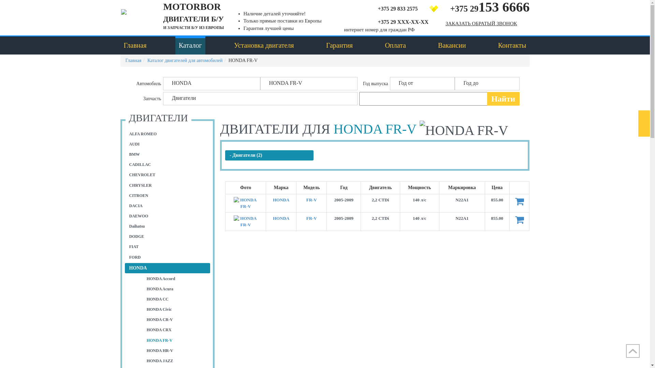 The width and height of the screenshot is (655, 368). Describe the element at coordinates (390, 21) in the screenshot. I see `+375 29 XXX-XX-XX` at that location.